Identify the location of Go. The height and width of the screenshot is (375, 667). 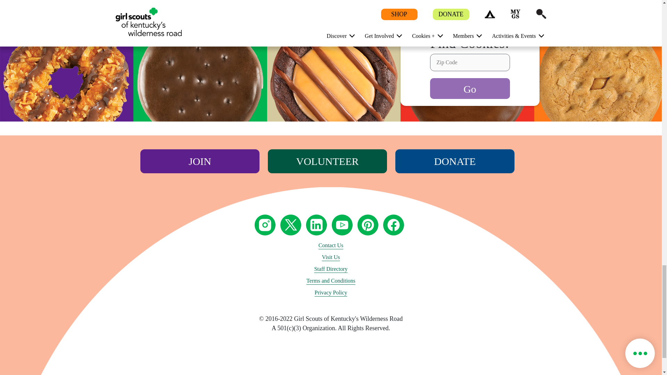
(470, 88).